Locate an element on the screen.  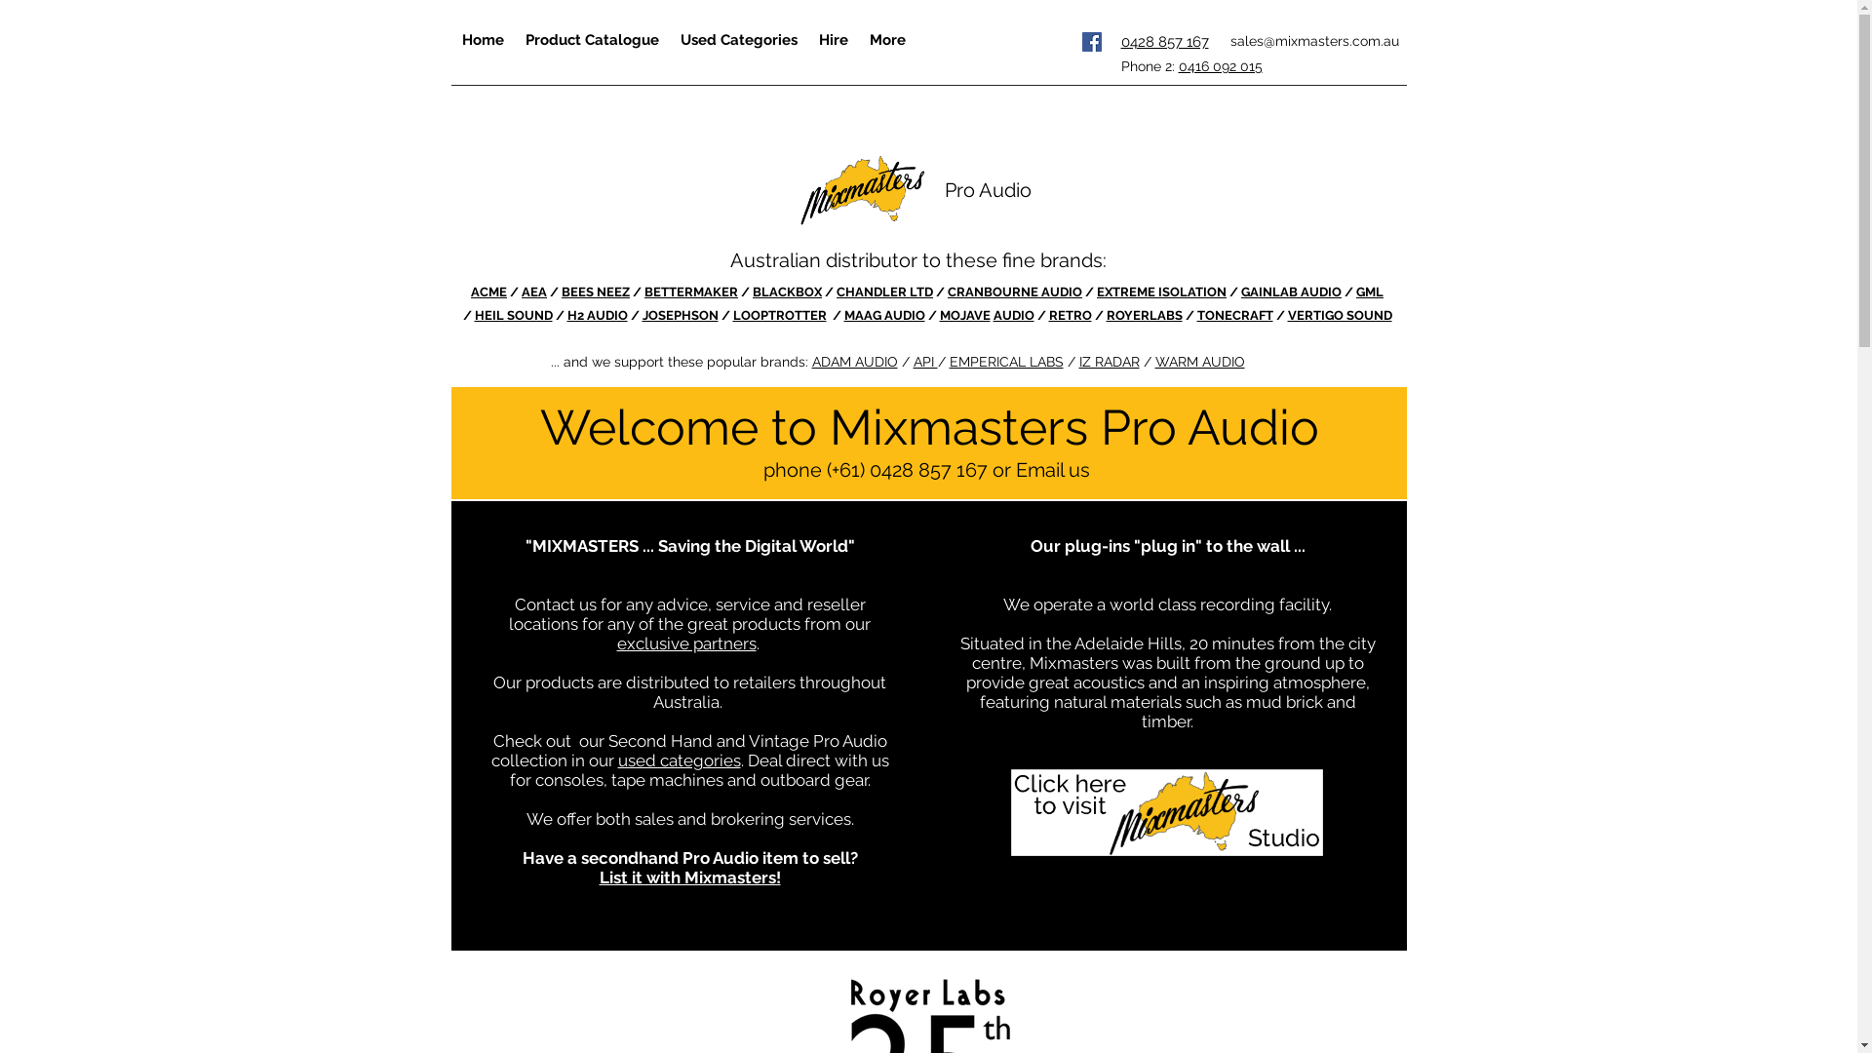
exclusive partners is located at coordinates (686, 643).